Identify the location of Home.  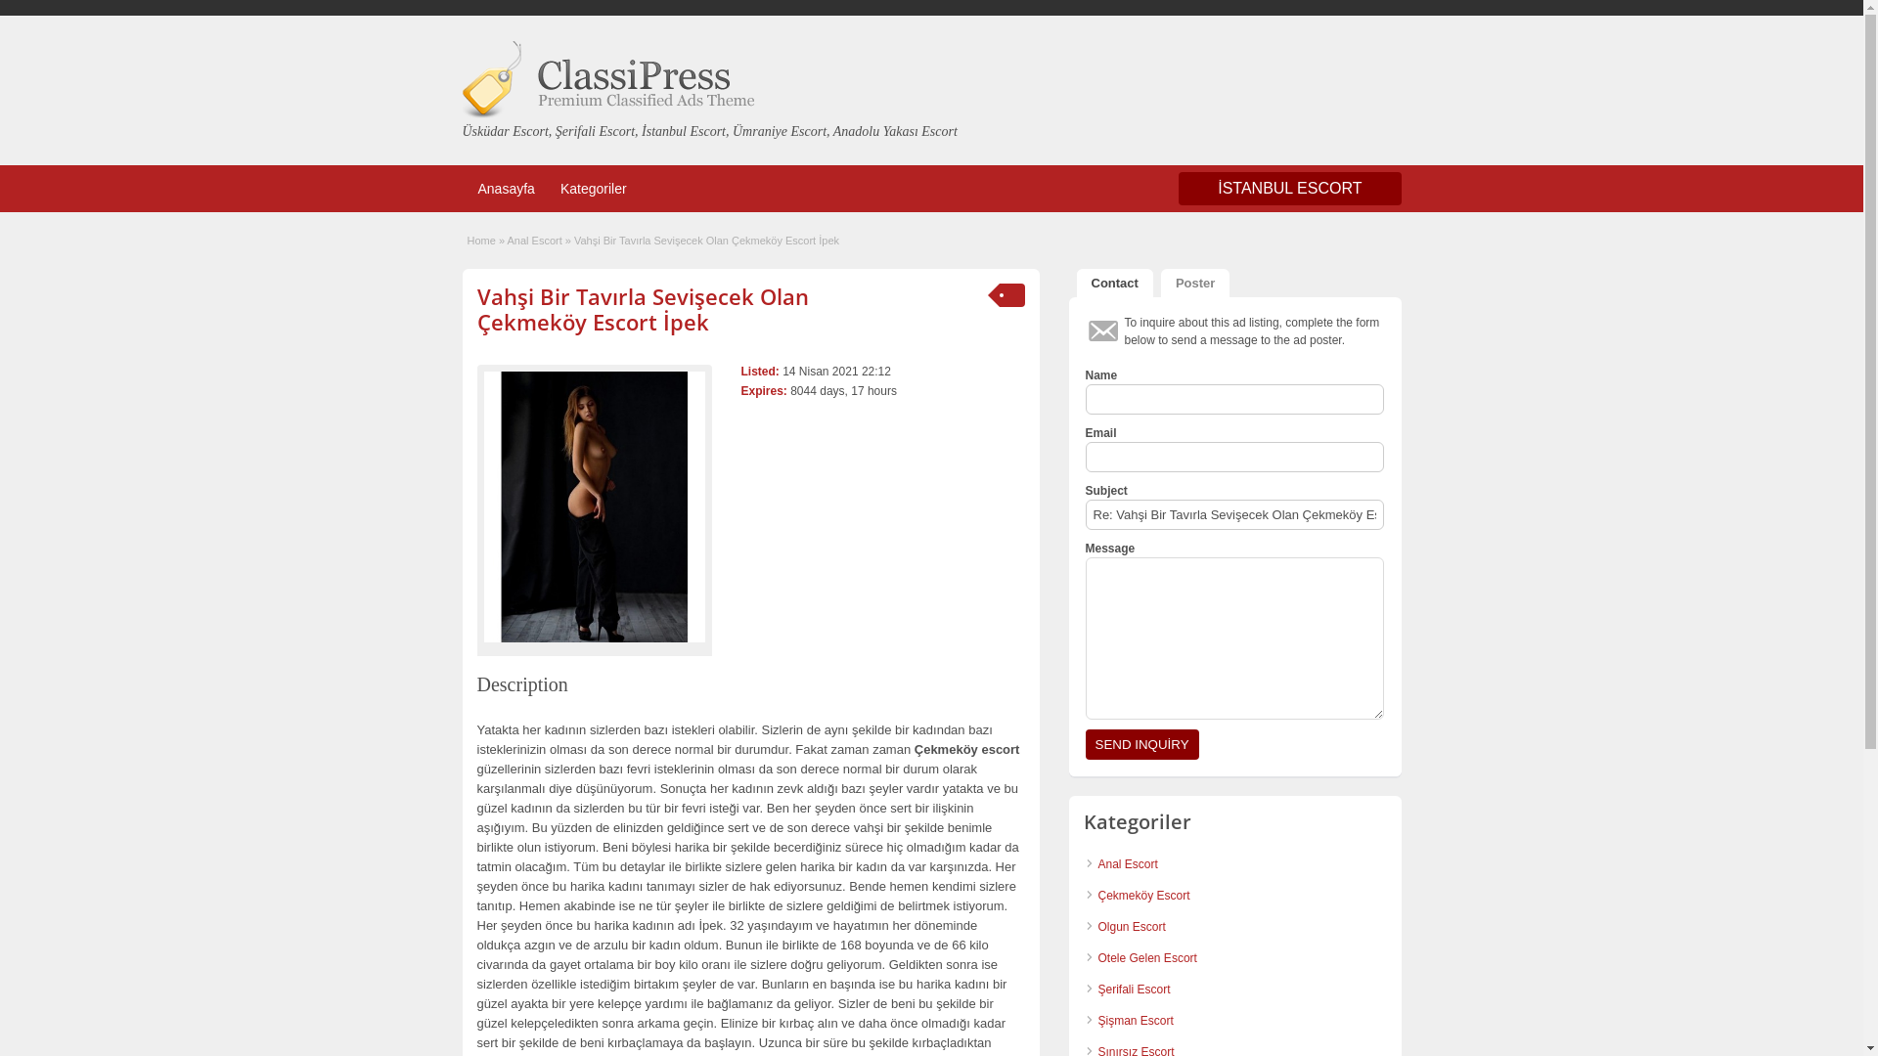
(481, 241).